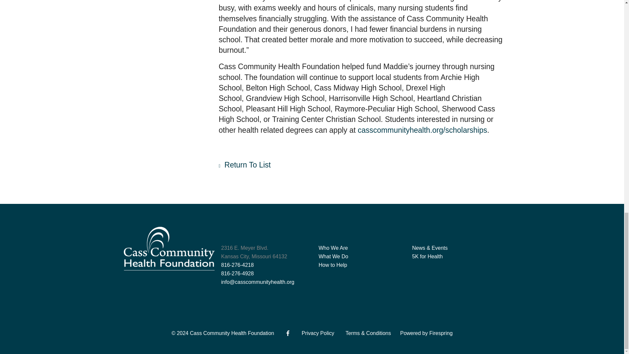 This screenshot has width=629, height=354. I want to click on Firespring, so click(440, 333).